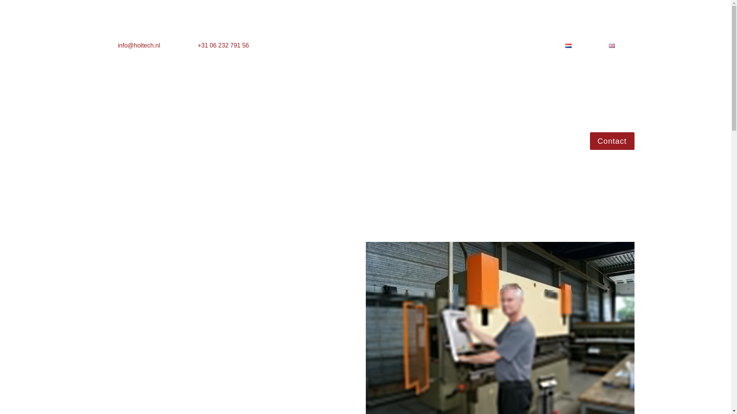 The height and width of the screenshot is (414, 737). I want to click on E-mail, so click(139, 45).